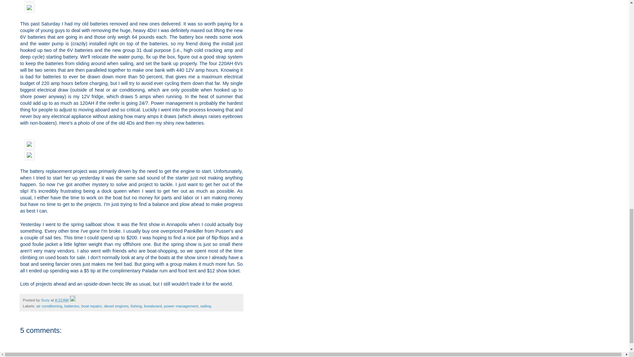  What do you see at coordinates (73, 299) in the screenshot?
I see `Edit Post` at bounding box center [73, 299].